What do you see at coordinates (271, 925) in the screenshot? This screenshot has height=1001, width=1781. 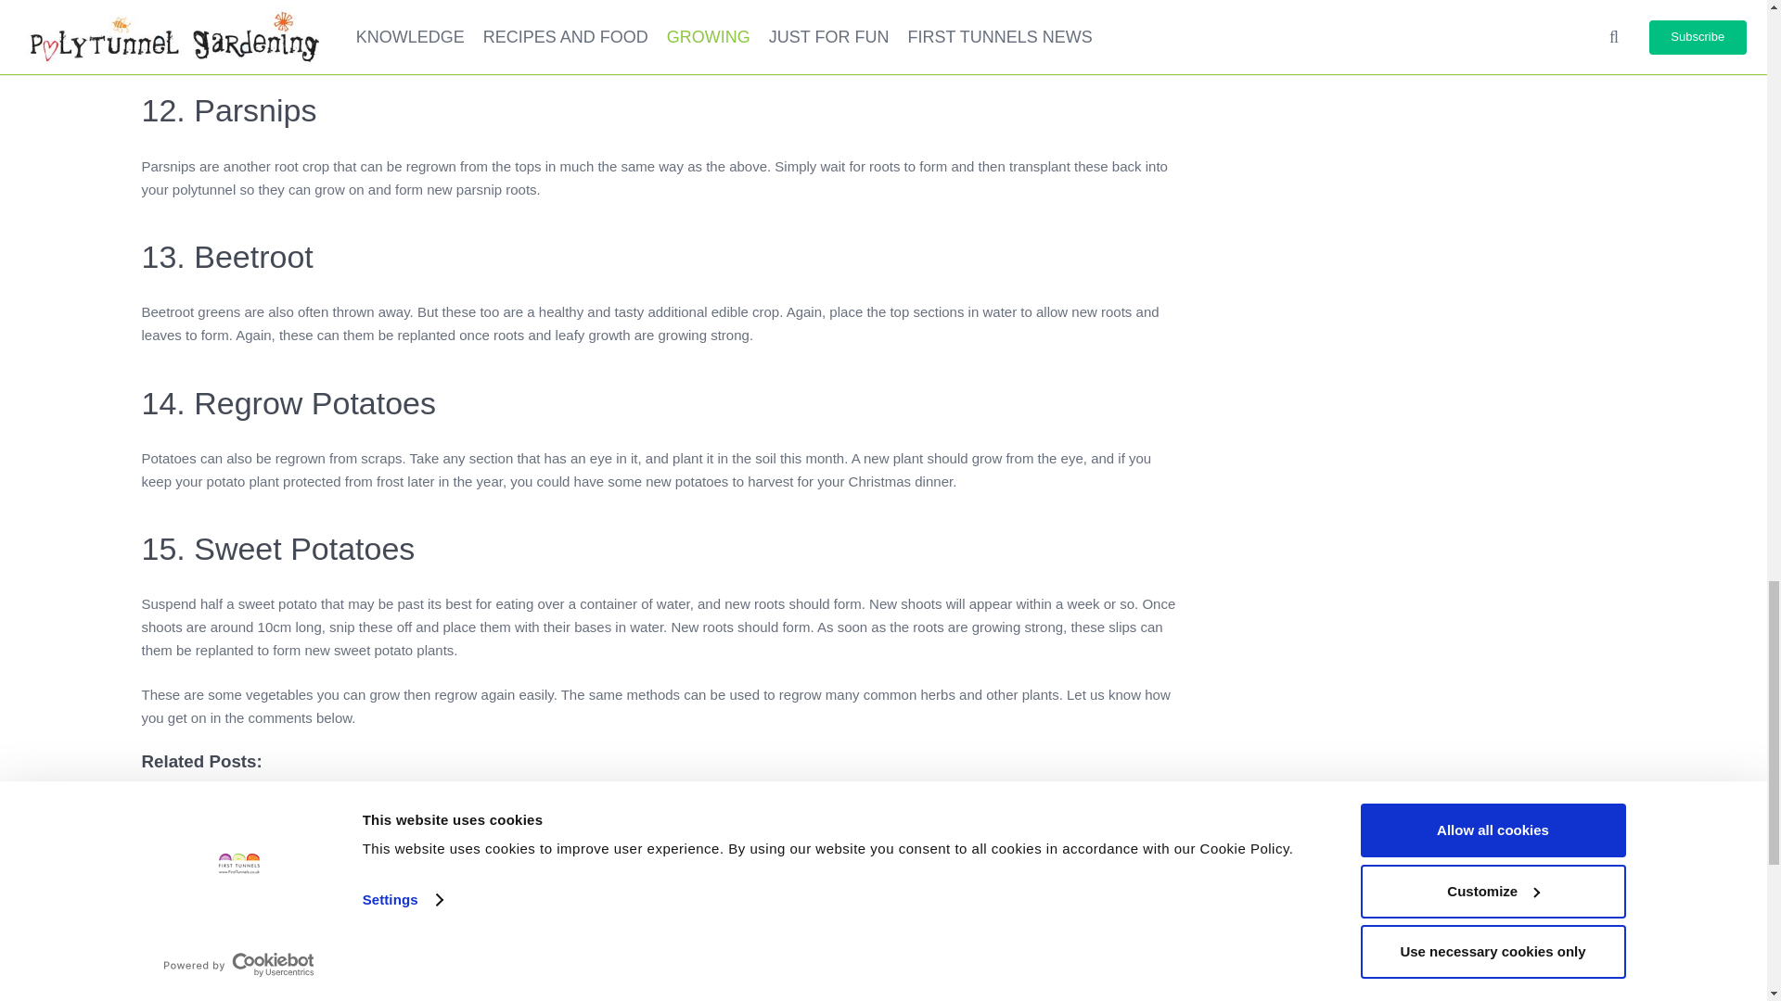 I see `Share this` at bounding box center [271, 925].